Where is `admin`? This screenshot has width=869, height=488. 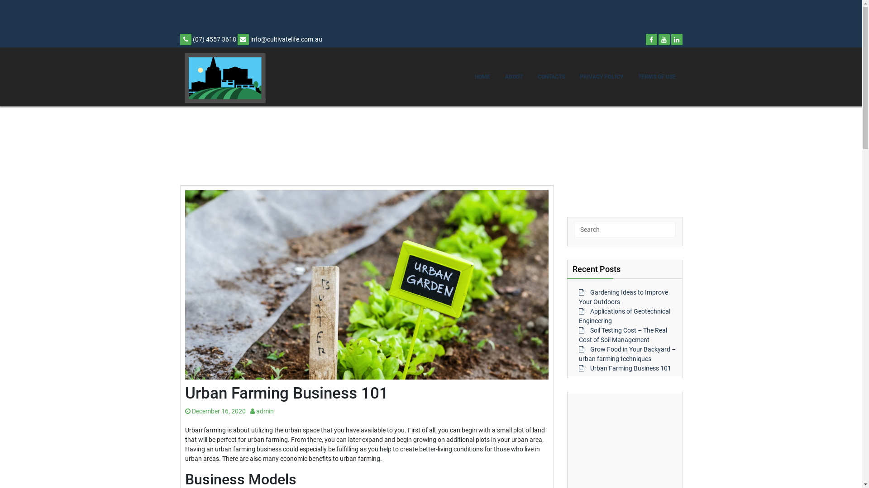 admin is located at coordinates (262, 411).